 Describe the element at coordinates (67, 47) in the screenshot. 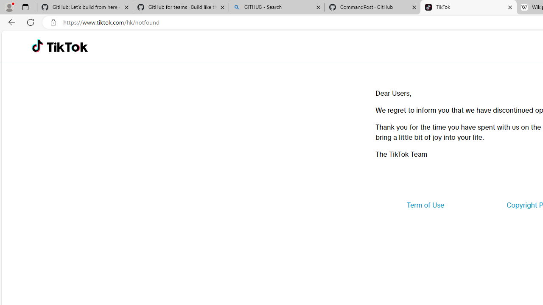

I see `TikTok` at that location.